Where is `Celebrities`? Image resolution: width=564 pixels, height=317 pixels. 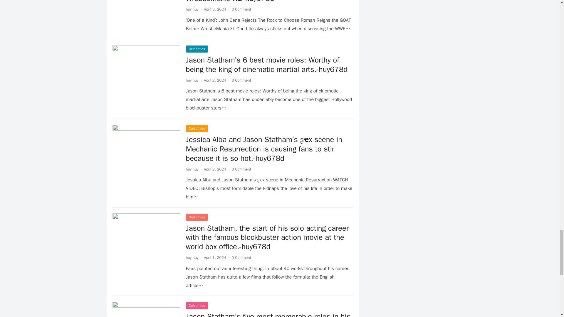
Celebrities is located at coordinates (197, 49).